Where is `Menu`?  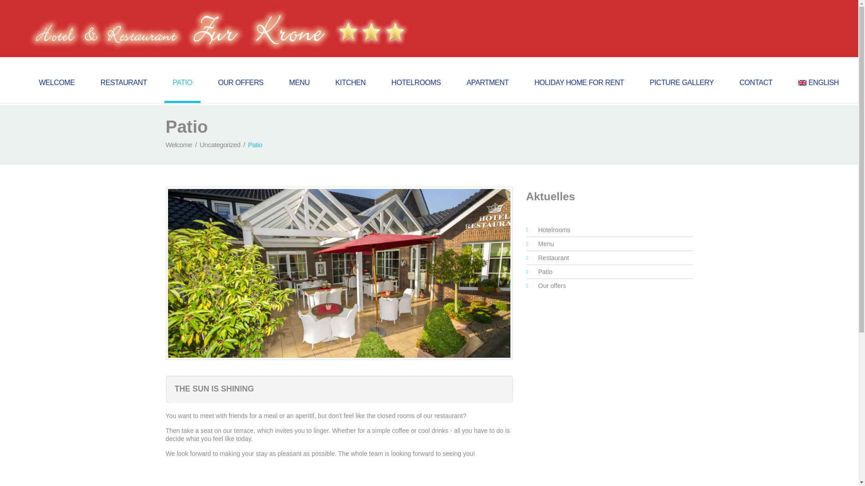
Menu is located at coordinates (546, 243).